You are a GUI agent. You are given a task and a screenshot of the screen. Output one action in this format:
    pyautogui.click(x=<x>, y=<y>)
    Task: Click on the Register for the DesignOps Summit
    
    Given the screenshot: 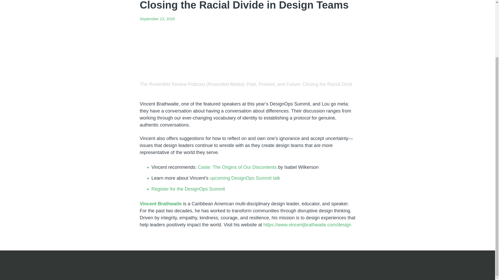 What is the action you would take?
    pyautogui.click(x=188, y=189)
    